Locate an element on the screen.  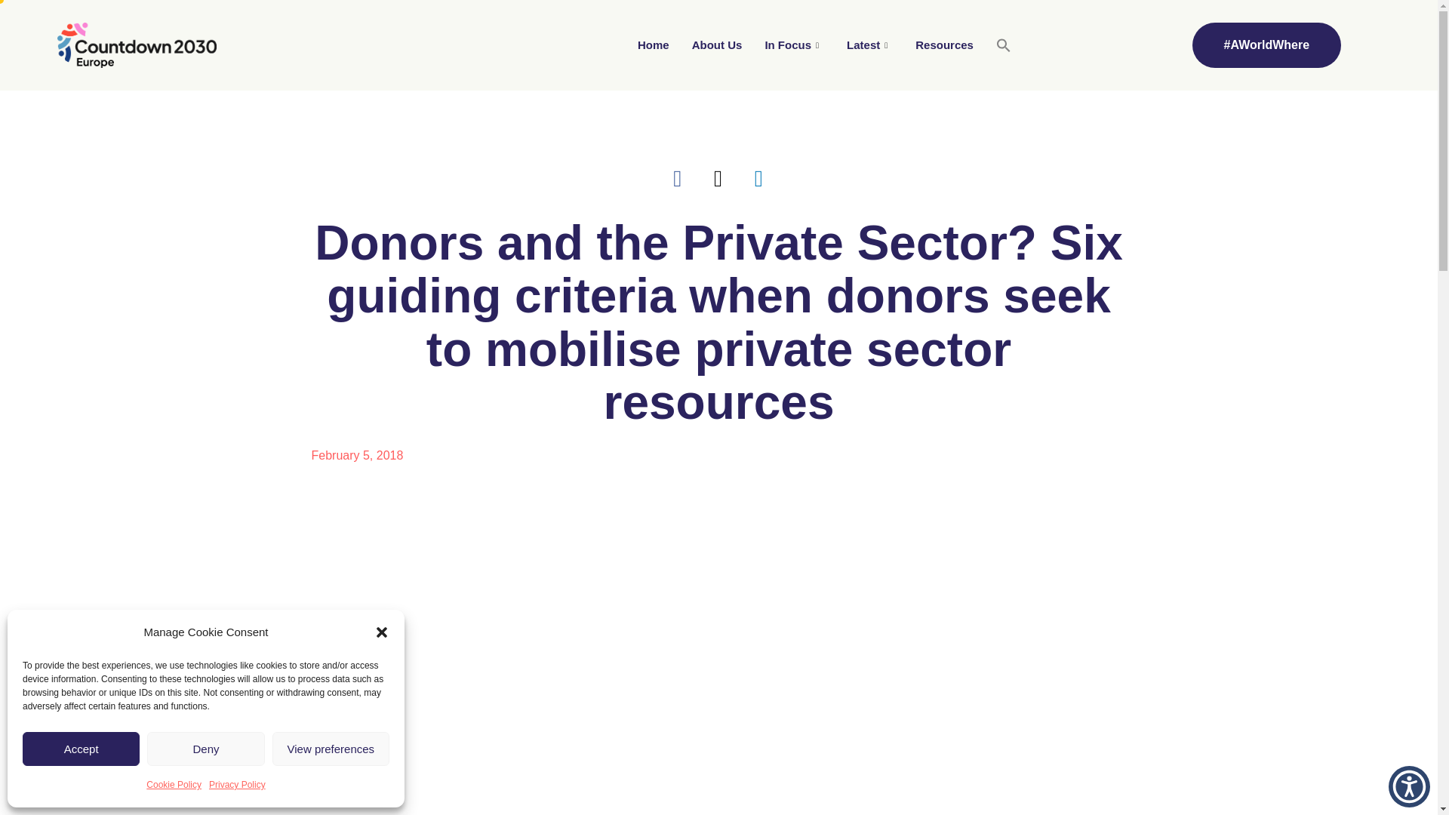
Privacy Policy is located at coordinates (237, 785).